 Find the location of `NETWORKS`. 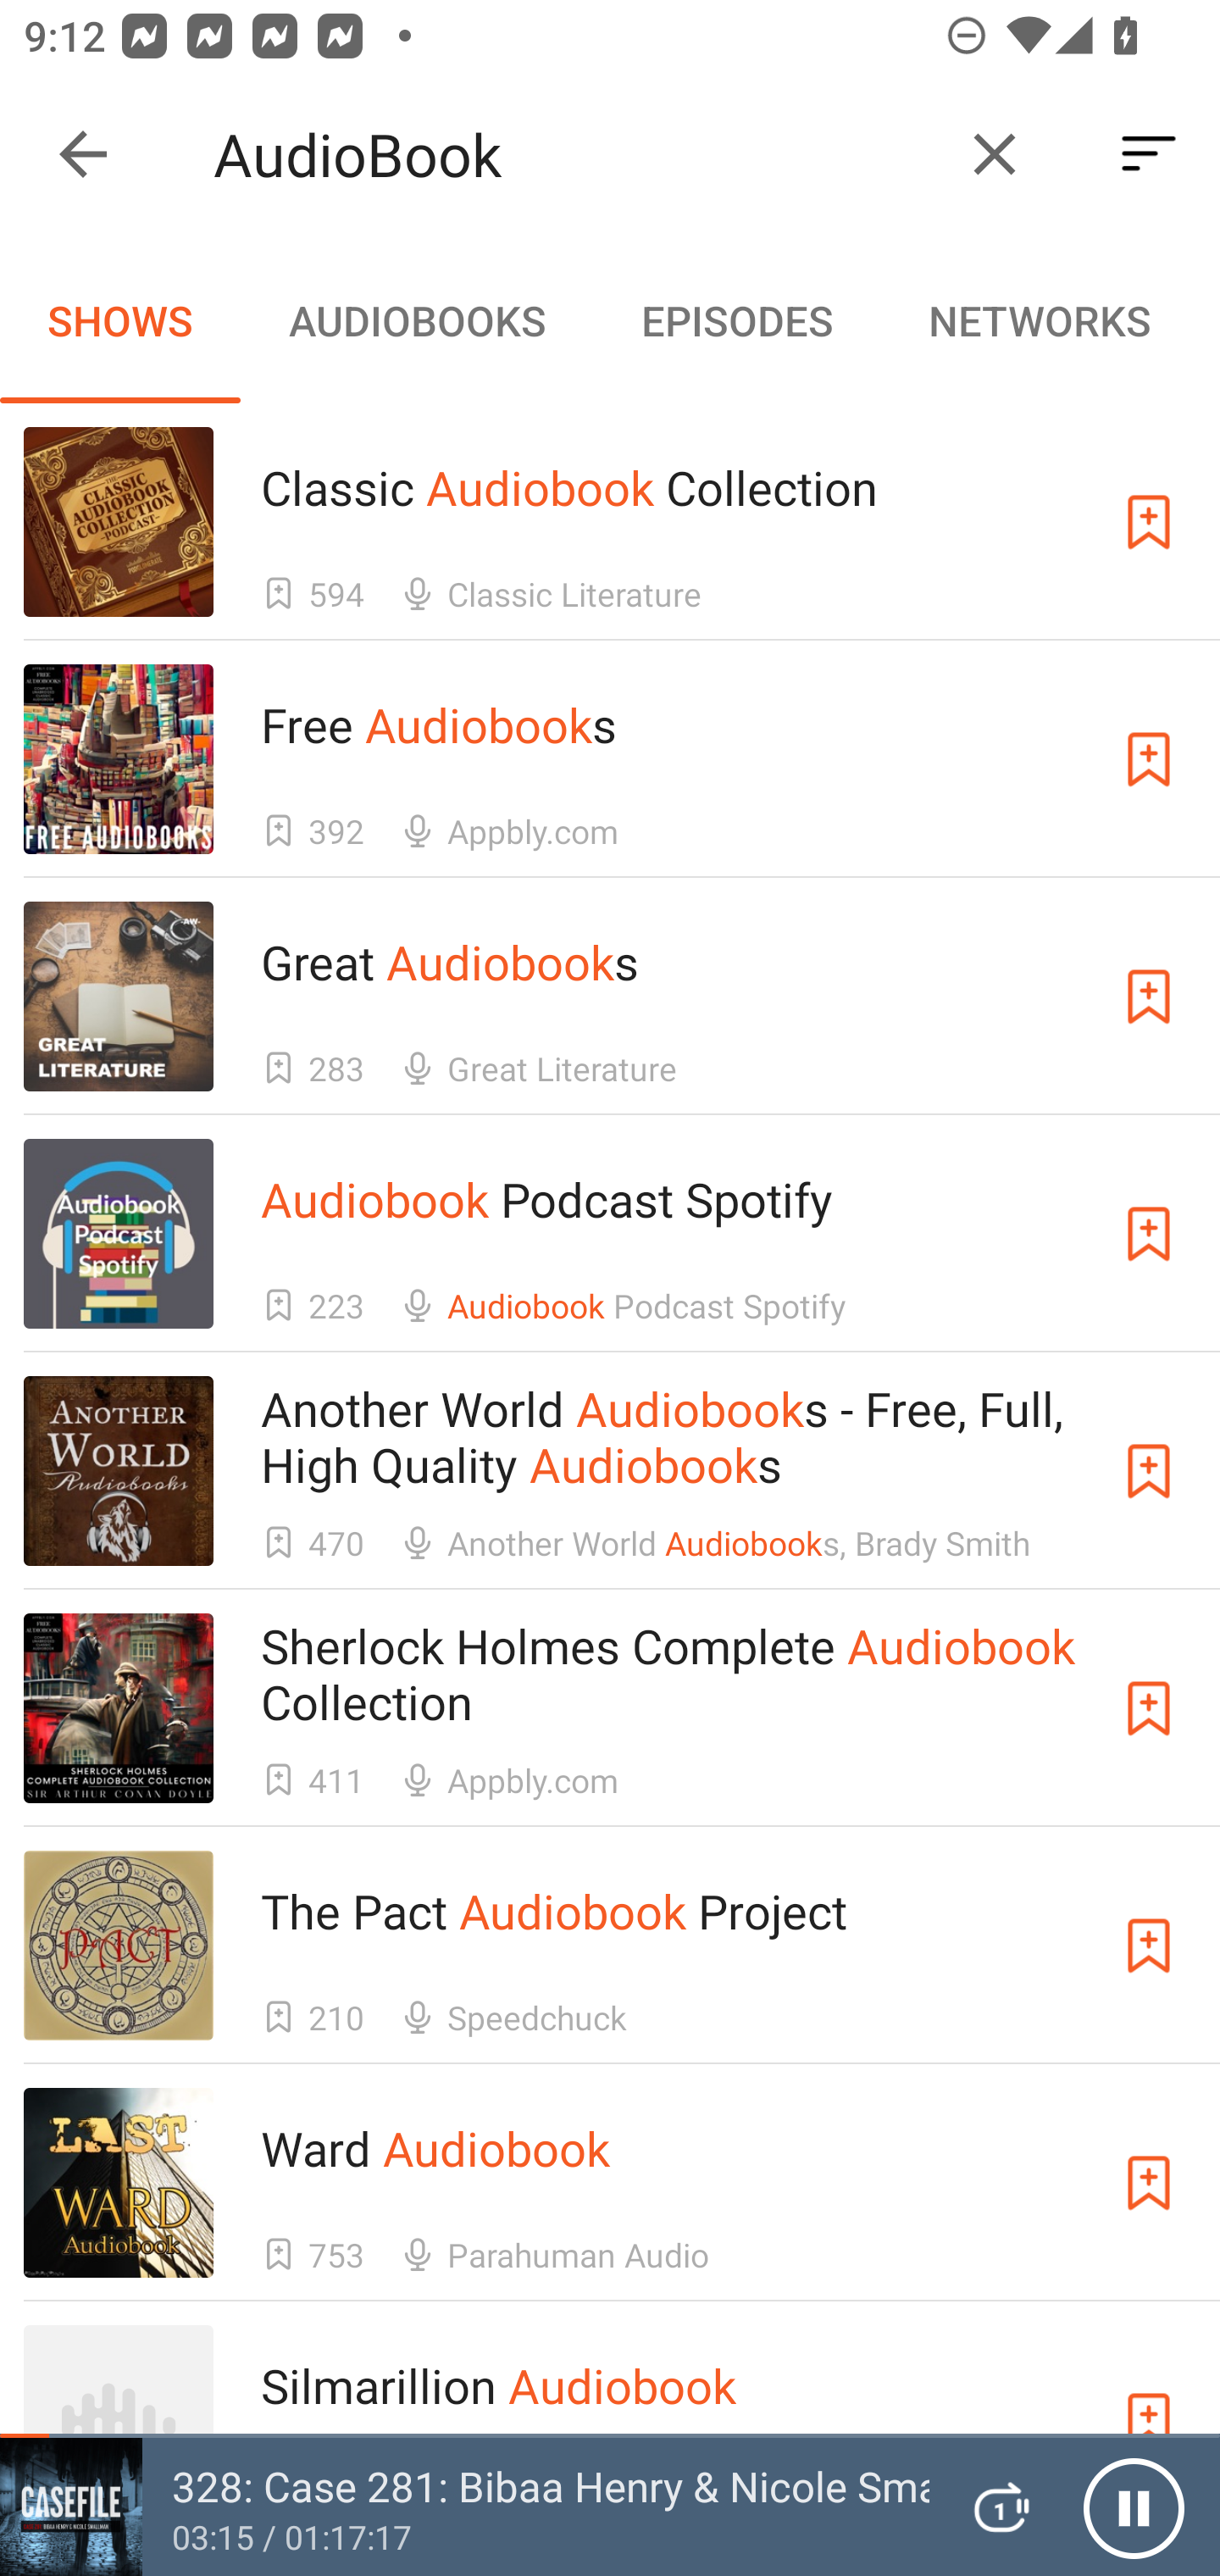

NETWORKS is located at coordinates (1039, 320).